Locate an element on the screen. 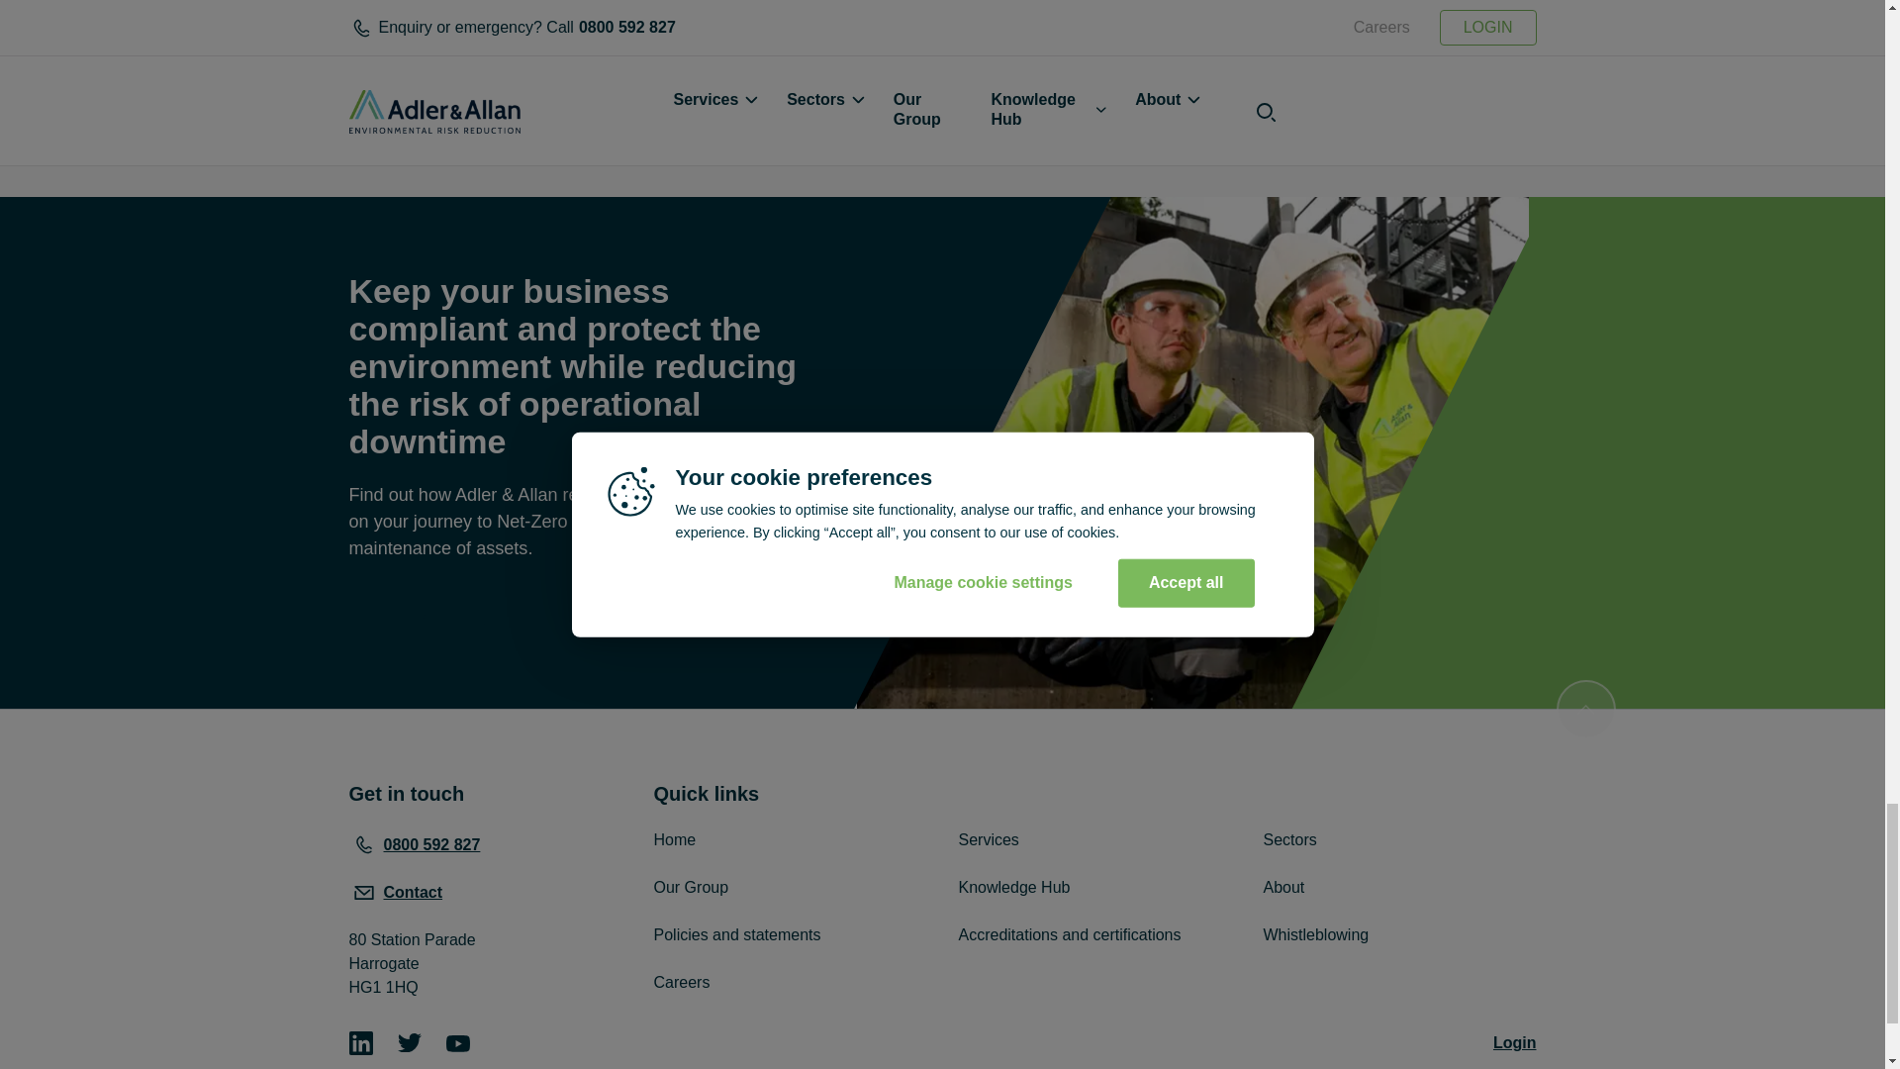  Twitter is located at coordinates (410, 1043).